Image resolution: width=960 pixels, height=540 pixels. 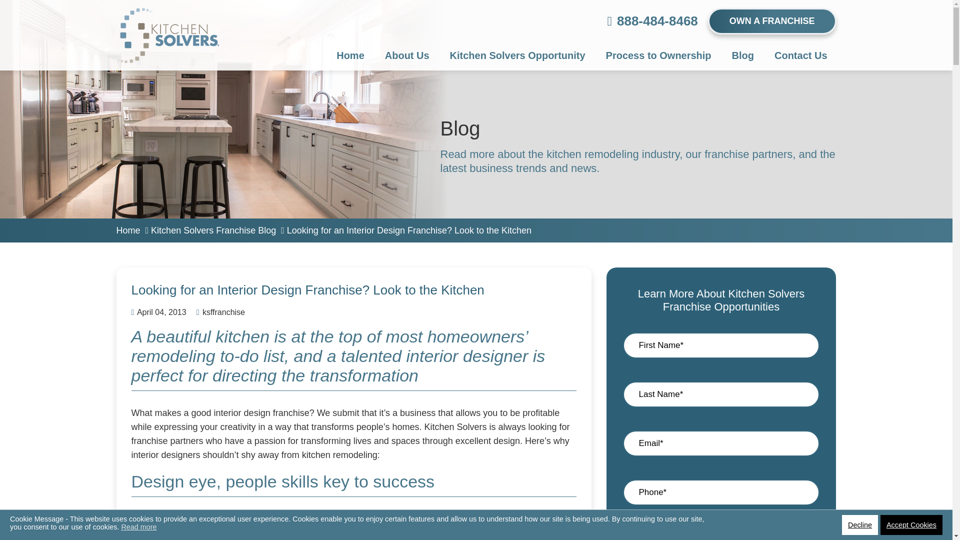 What do you see at coordinates (220, 312) in the screenshot?
I see `ksffranchise` at bounding box center [220, 312].